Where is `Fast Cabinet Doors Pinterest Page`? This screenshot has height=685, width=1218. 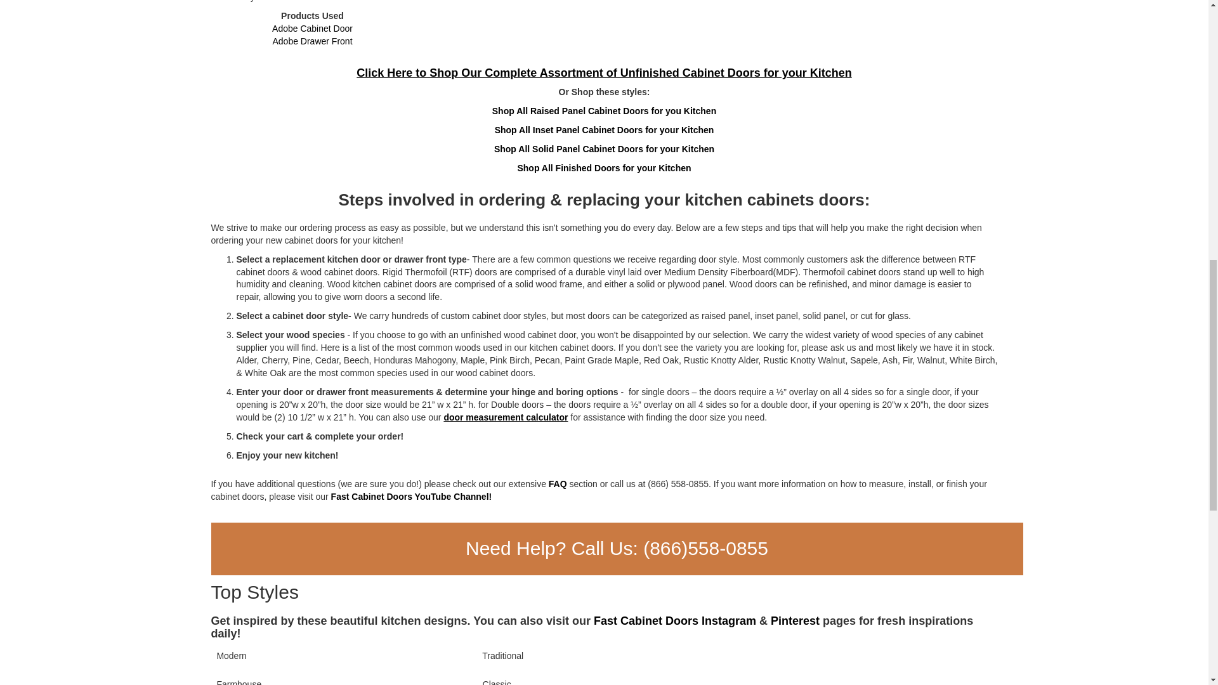 Fast Cabinet Doors Pinterest Page is located at coordinates (796, 620).